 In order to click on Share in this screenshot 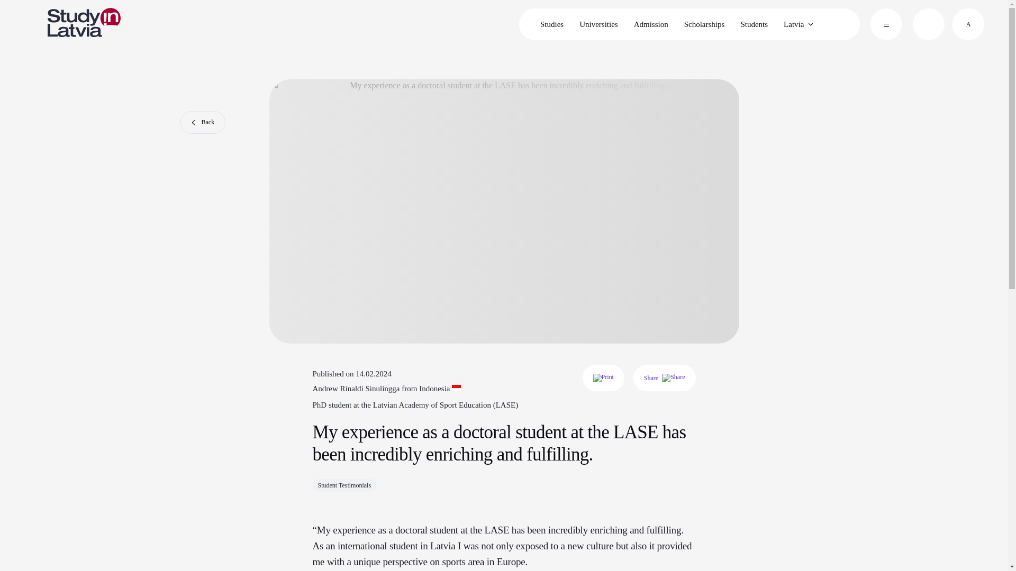, I will do `click(665, 377)`.